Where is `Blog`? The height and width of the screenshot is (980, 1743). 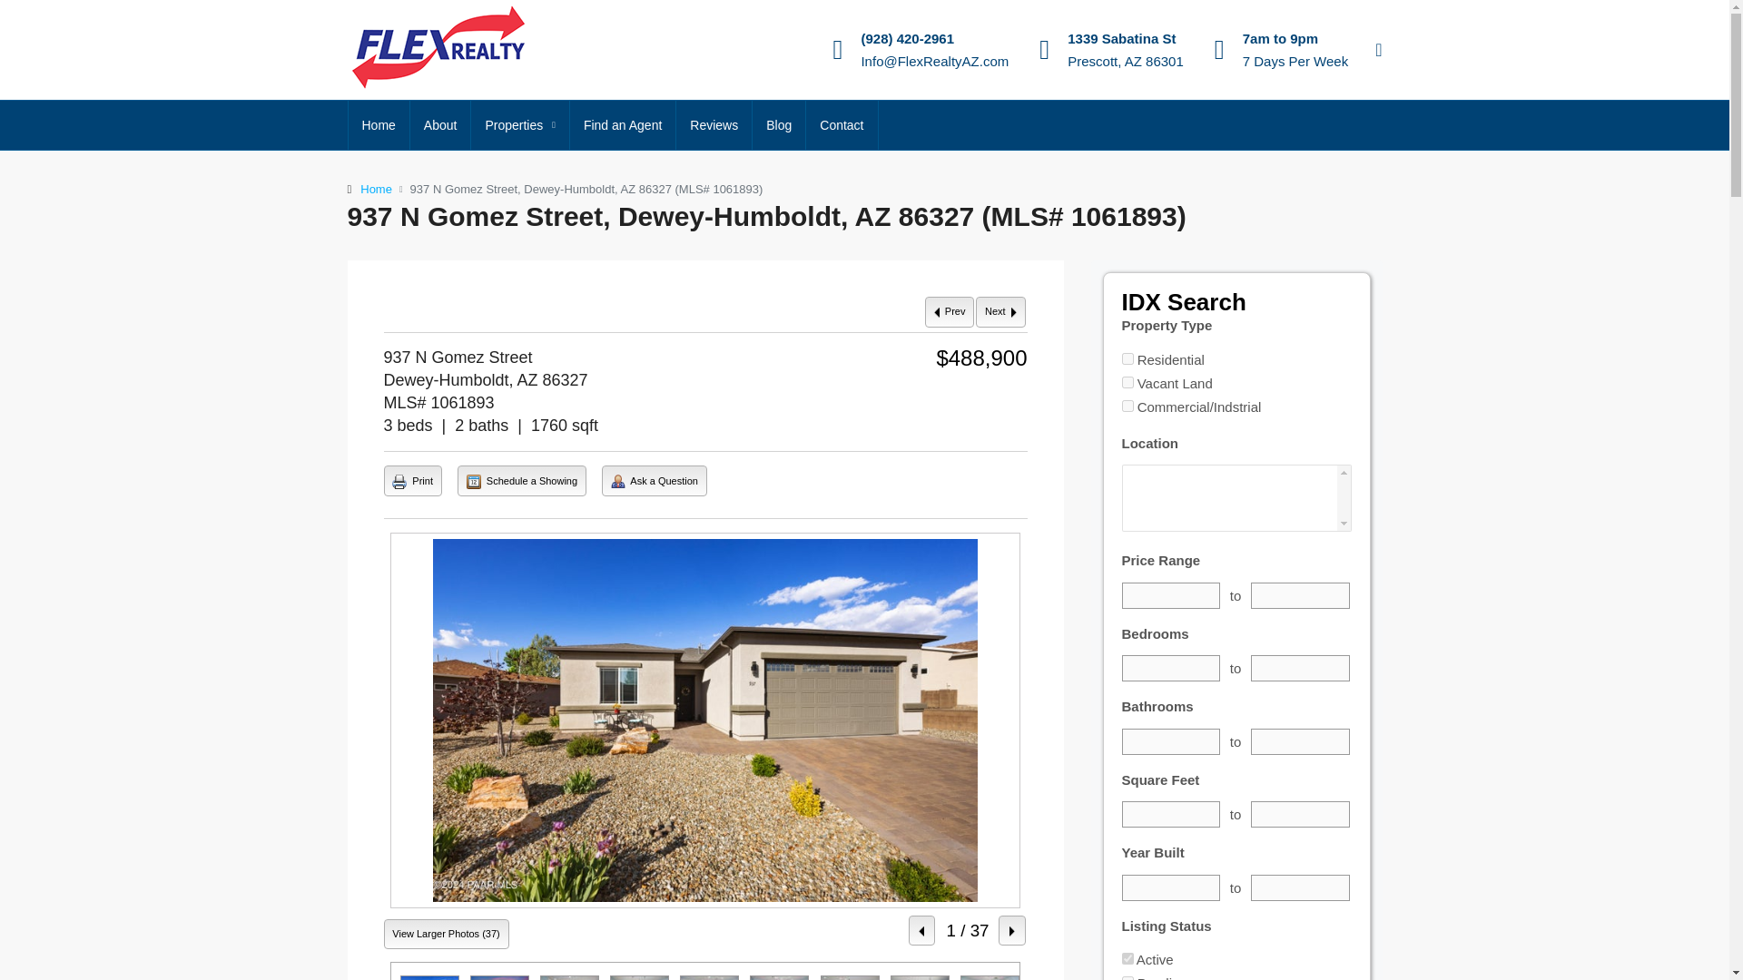
Blog is located at coordinates (779, 125).